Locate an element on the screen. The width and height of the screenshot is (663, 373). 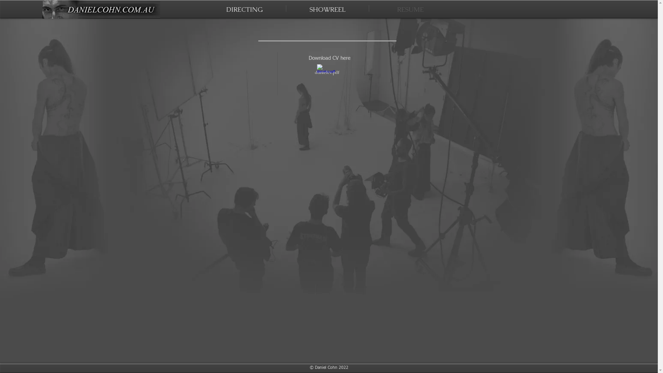
danielcv.pdf is located at coordinates (327, 68).